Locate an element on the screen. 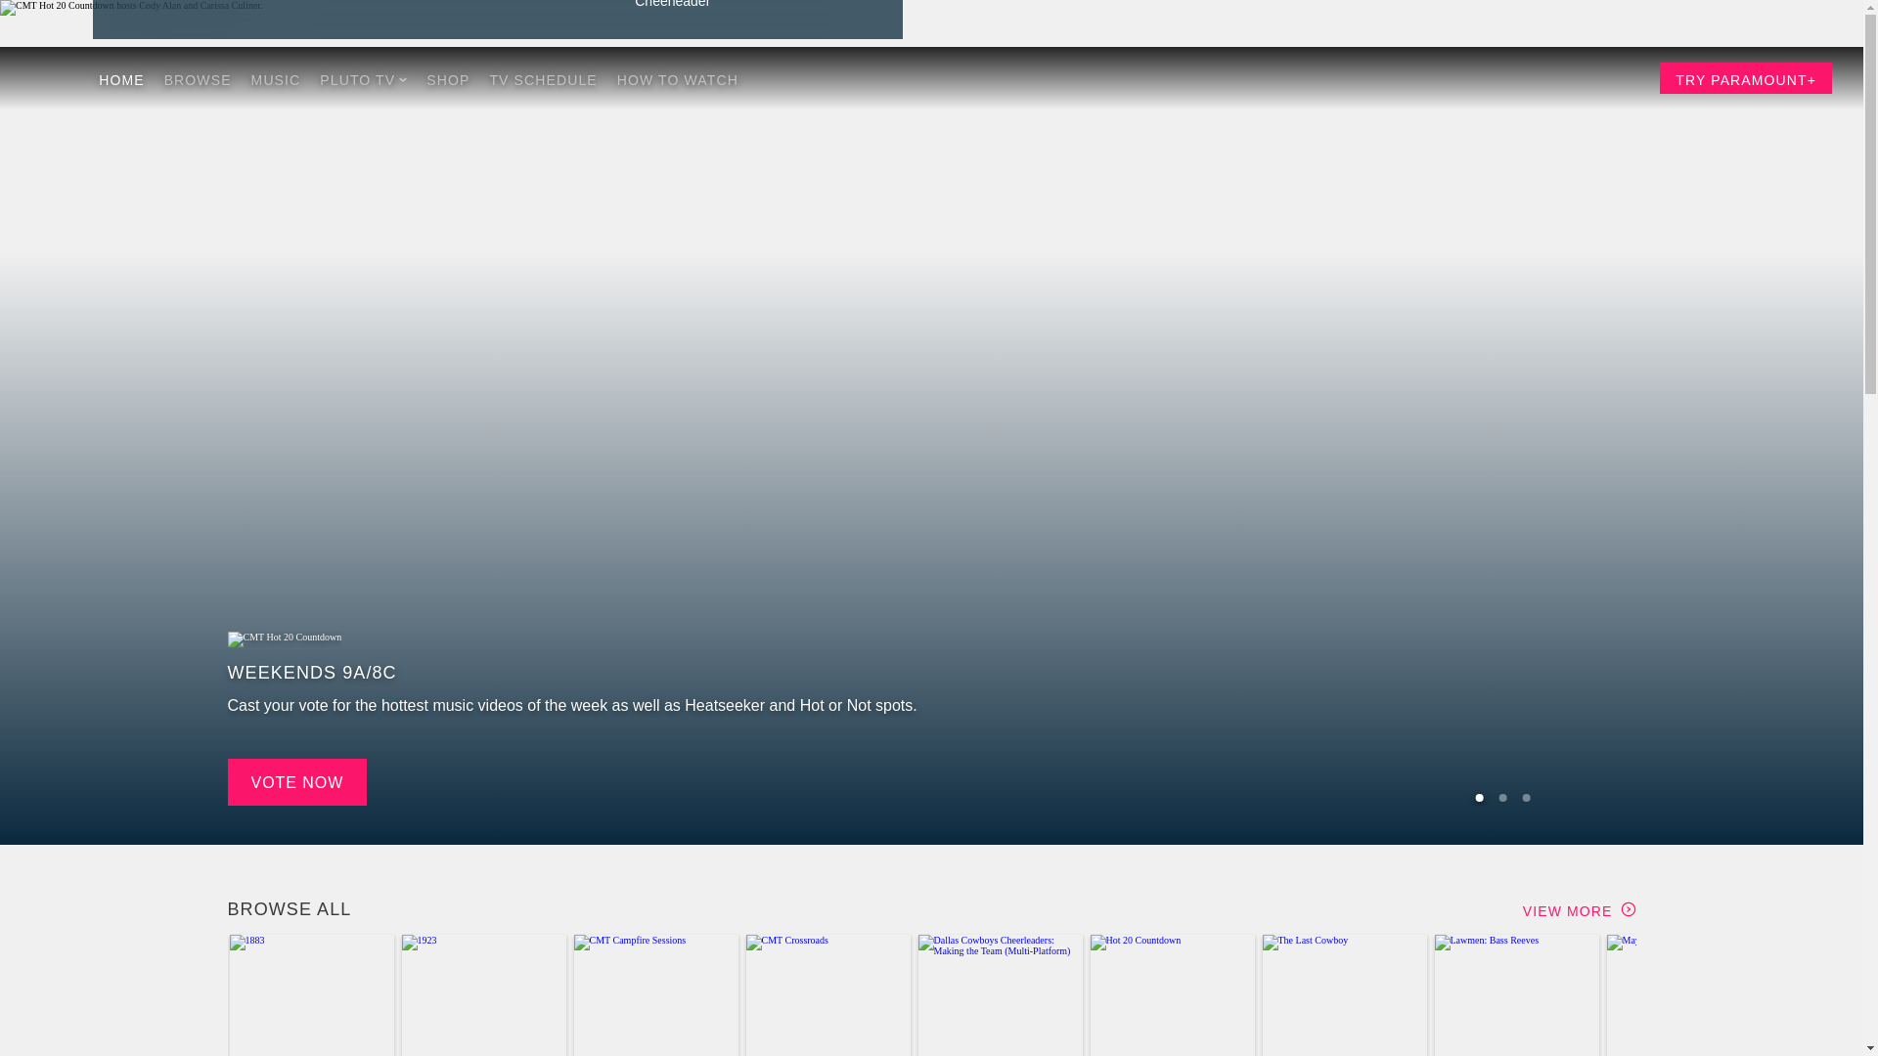 The image size is (1878, 1056). VOTE NOW is located at coordinates (296, 782).